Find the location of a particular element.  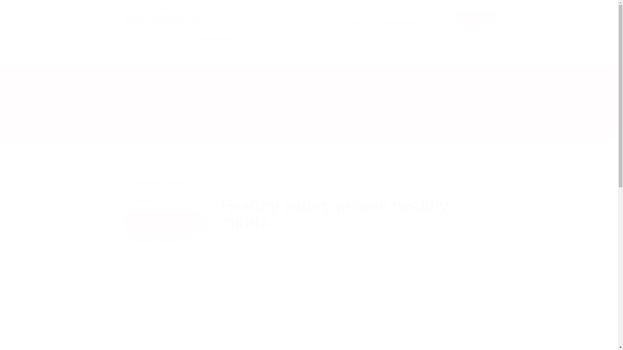

Parents Area is located at coordinates (318, 52).